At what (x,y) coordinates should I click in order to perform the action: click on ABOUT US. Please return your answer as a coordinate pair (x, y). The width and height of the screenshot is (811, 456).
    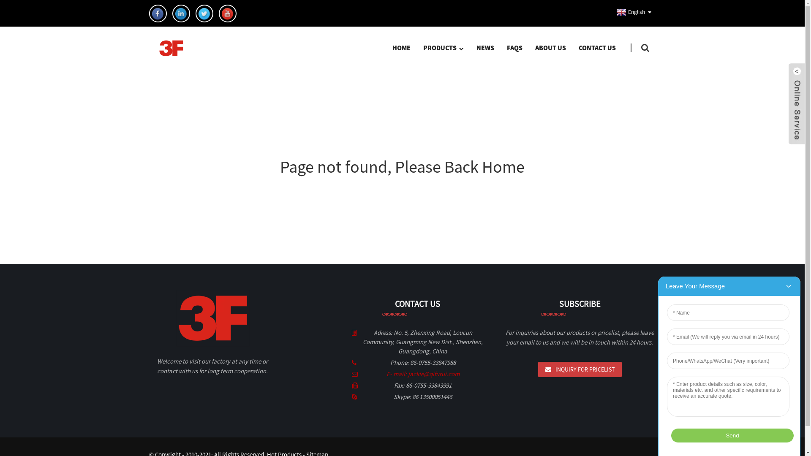
    Looking at the image, I should click on (551, 48).